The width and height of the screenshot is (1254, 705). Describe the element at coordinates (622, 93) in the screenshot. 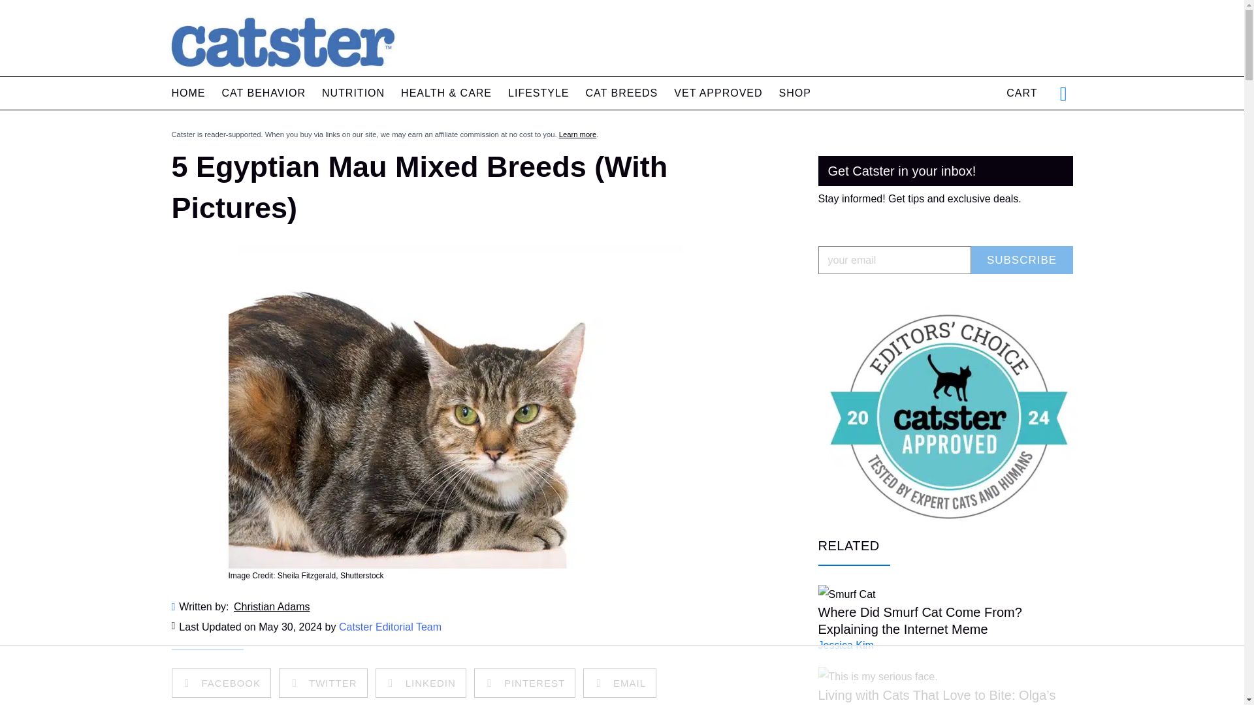

I see `CAT BREEDS` at that location.